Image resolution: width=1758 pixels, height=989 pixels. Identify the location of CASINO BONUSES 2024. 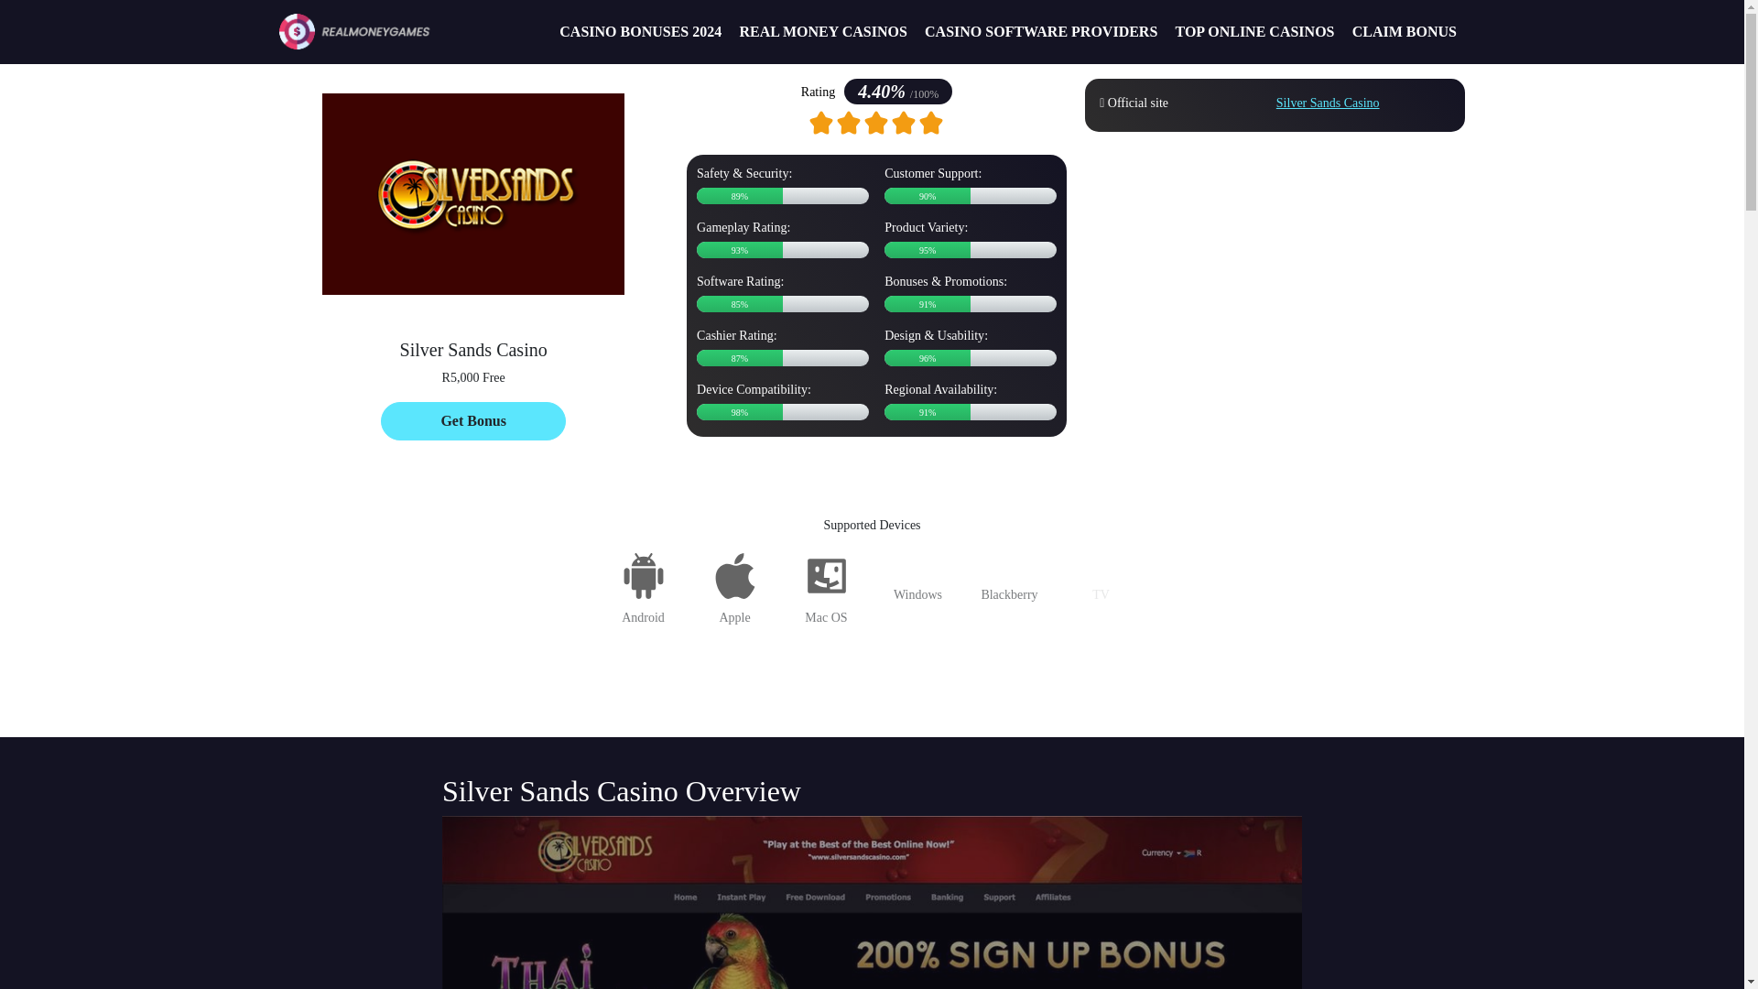
(641, 31).